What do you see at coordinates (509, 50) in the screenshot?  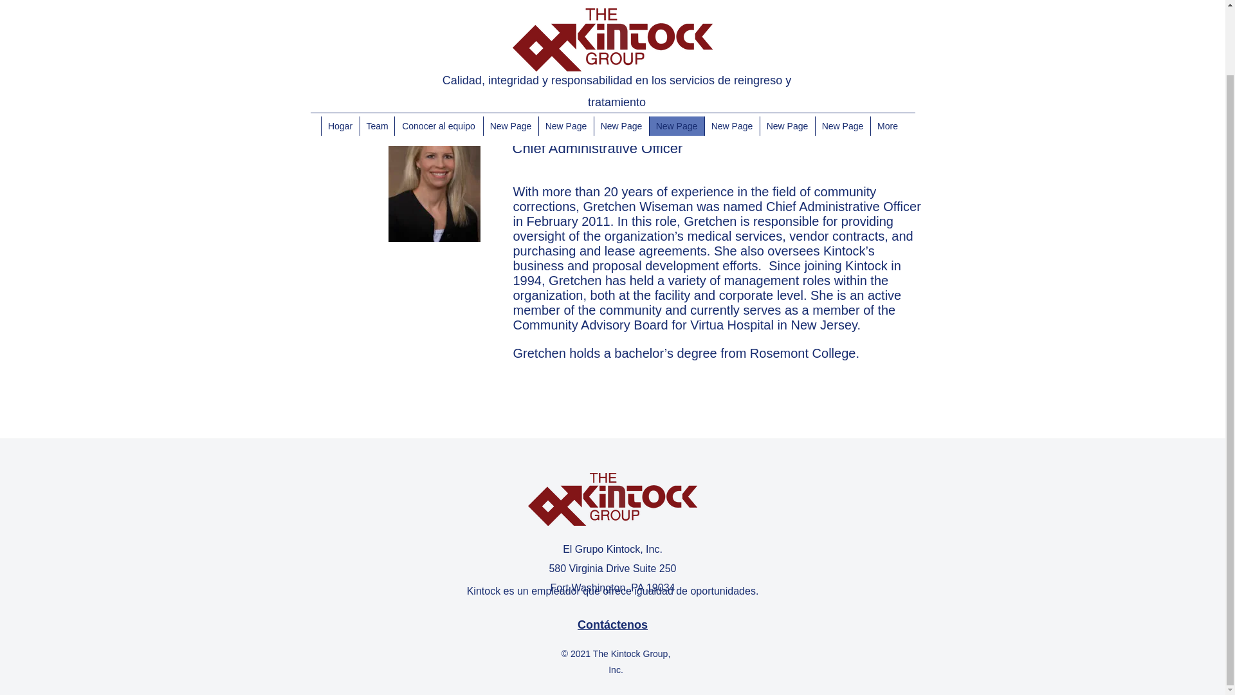 I see `New Page` at bounding box center [509, 50].